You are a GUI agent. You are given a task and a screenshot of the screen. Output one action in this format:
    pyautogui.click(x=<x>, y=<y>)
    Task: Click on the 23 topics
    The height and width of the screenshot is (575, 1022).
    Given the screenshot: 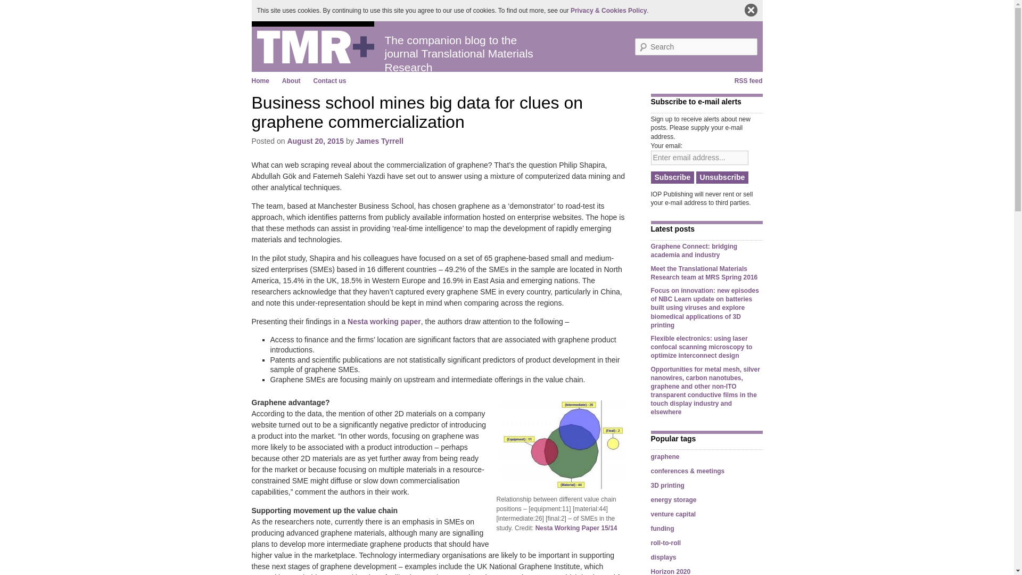 What is the action you would take?
    pyautogui.click(x=664, y=457)
    